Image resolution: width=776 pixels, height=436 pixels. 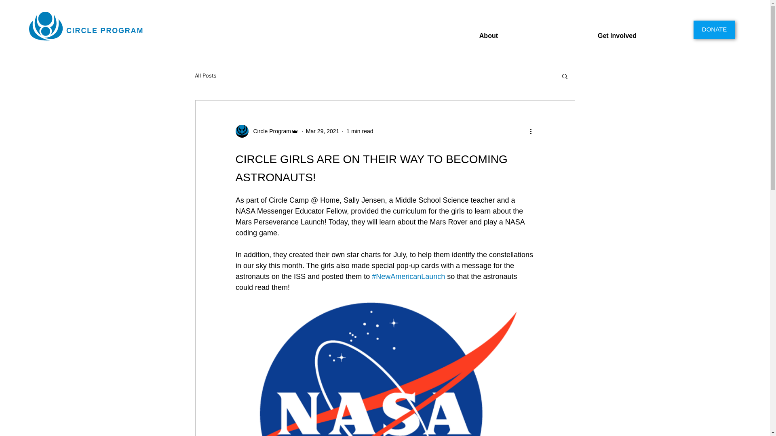 I want to click on DONATE, so click(x=714, y=29).